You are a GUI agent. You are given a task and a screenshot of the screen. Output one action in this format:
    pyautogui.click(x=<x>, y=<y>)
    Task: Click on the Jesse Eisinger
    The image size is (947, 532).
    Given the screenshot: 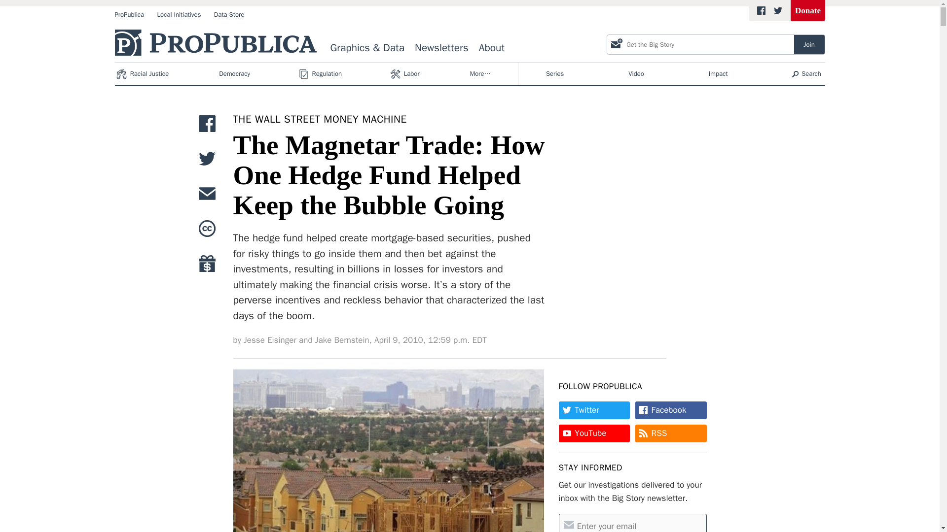 What is the action you would take?
    pyautogui.click(x=269, y=340)
    